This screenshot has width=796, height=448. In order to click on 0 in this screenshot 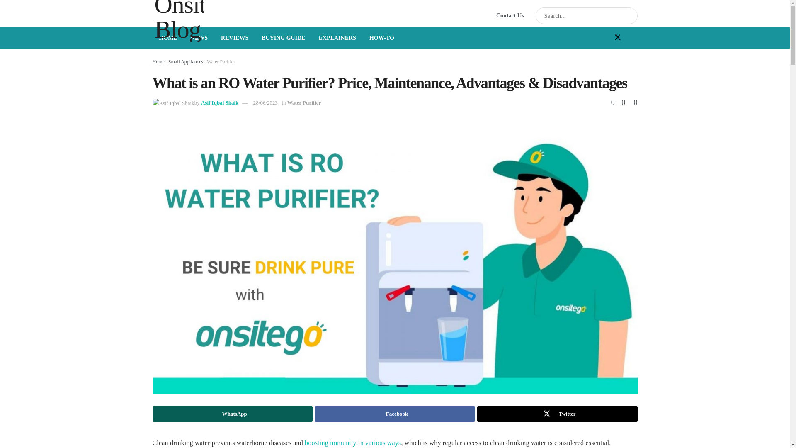, I will do `click(620, 102)`.